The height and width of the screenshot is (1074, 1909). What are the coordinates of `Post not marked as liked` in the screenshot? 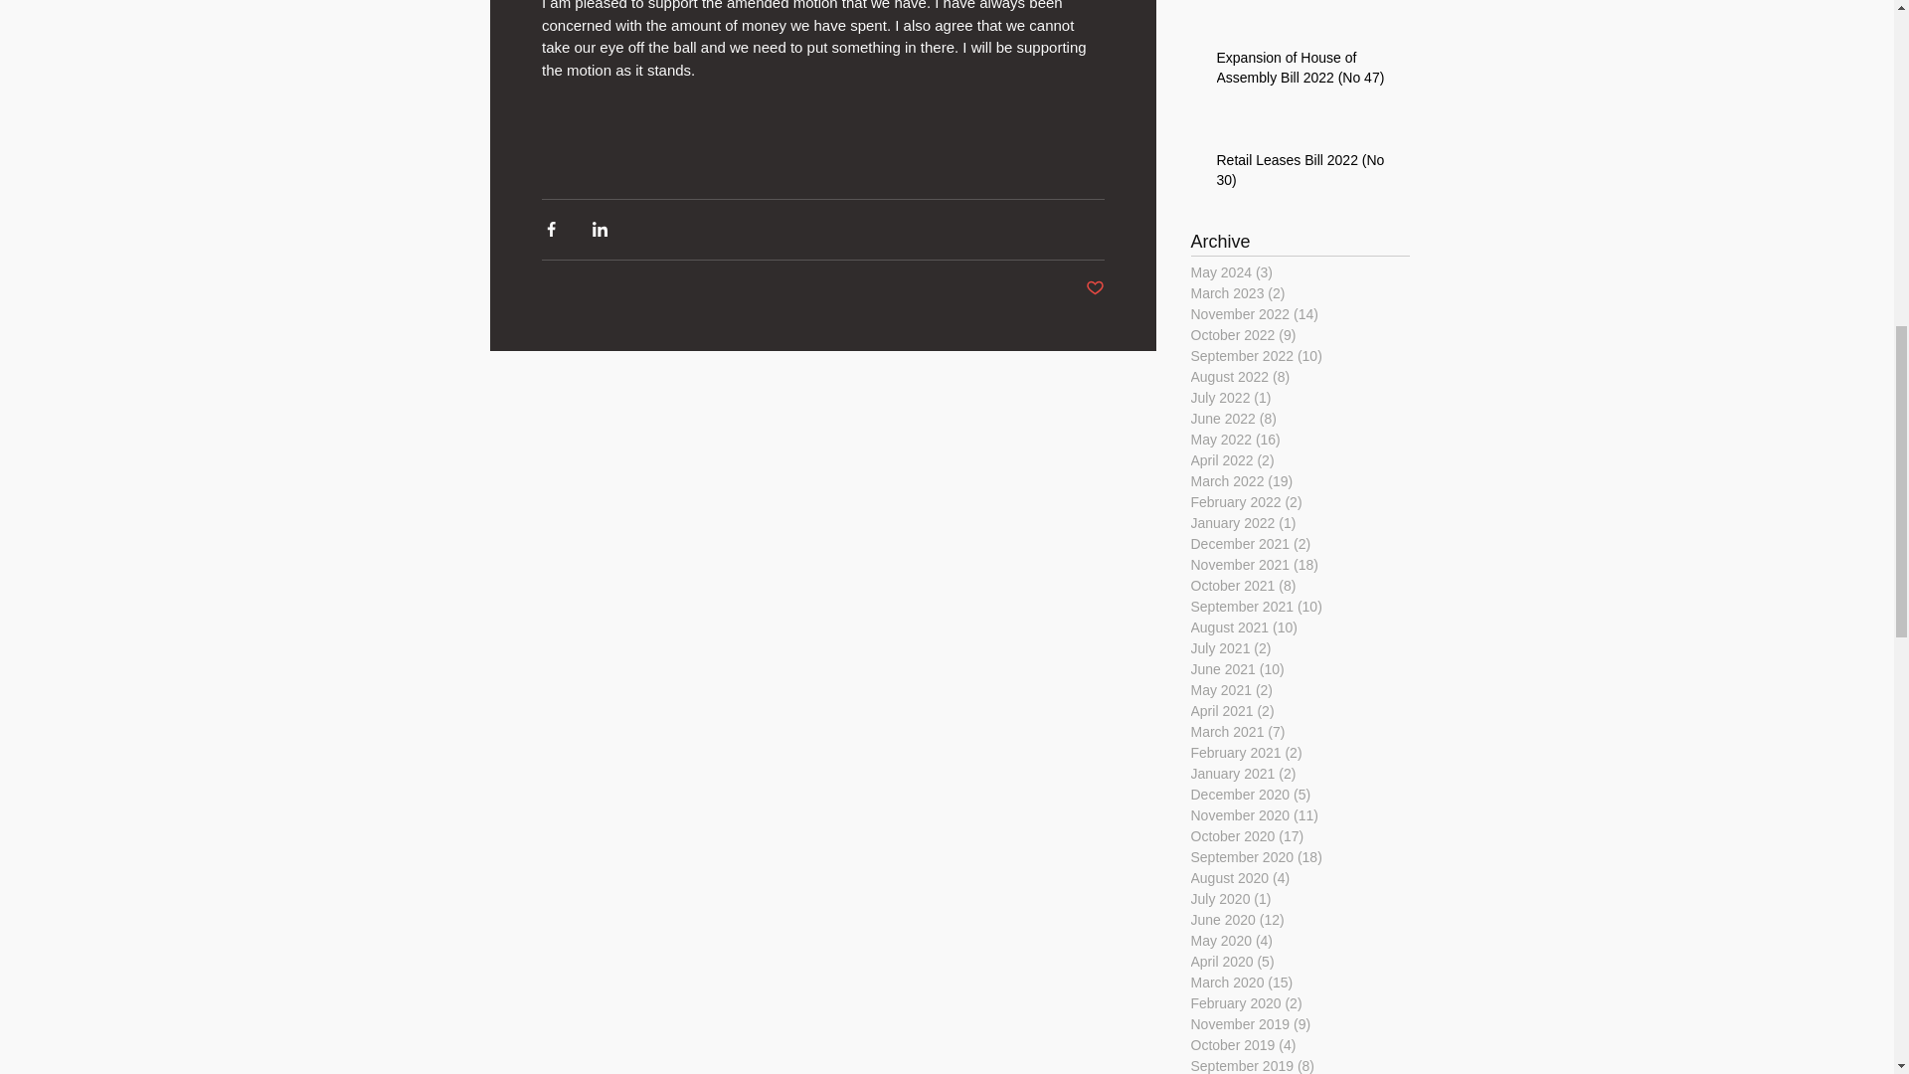 It's located at (1096, 288).